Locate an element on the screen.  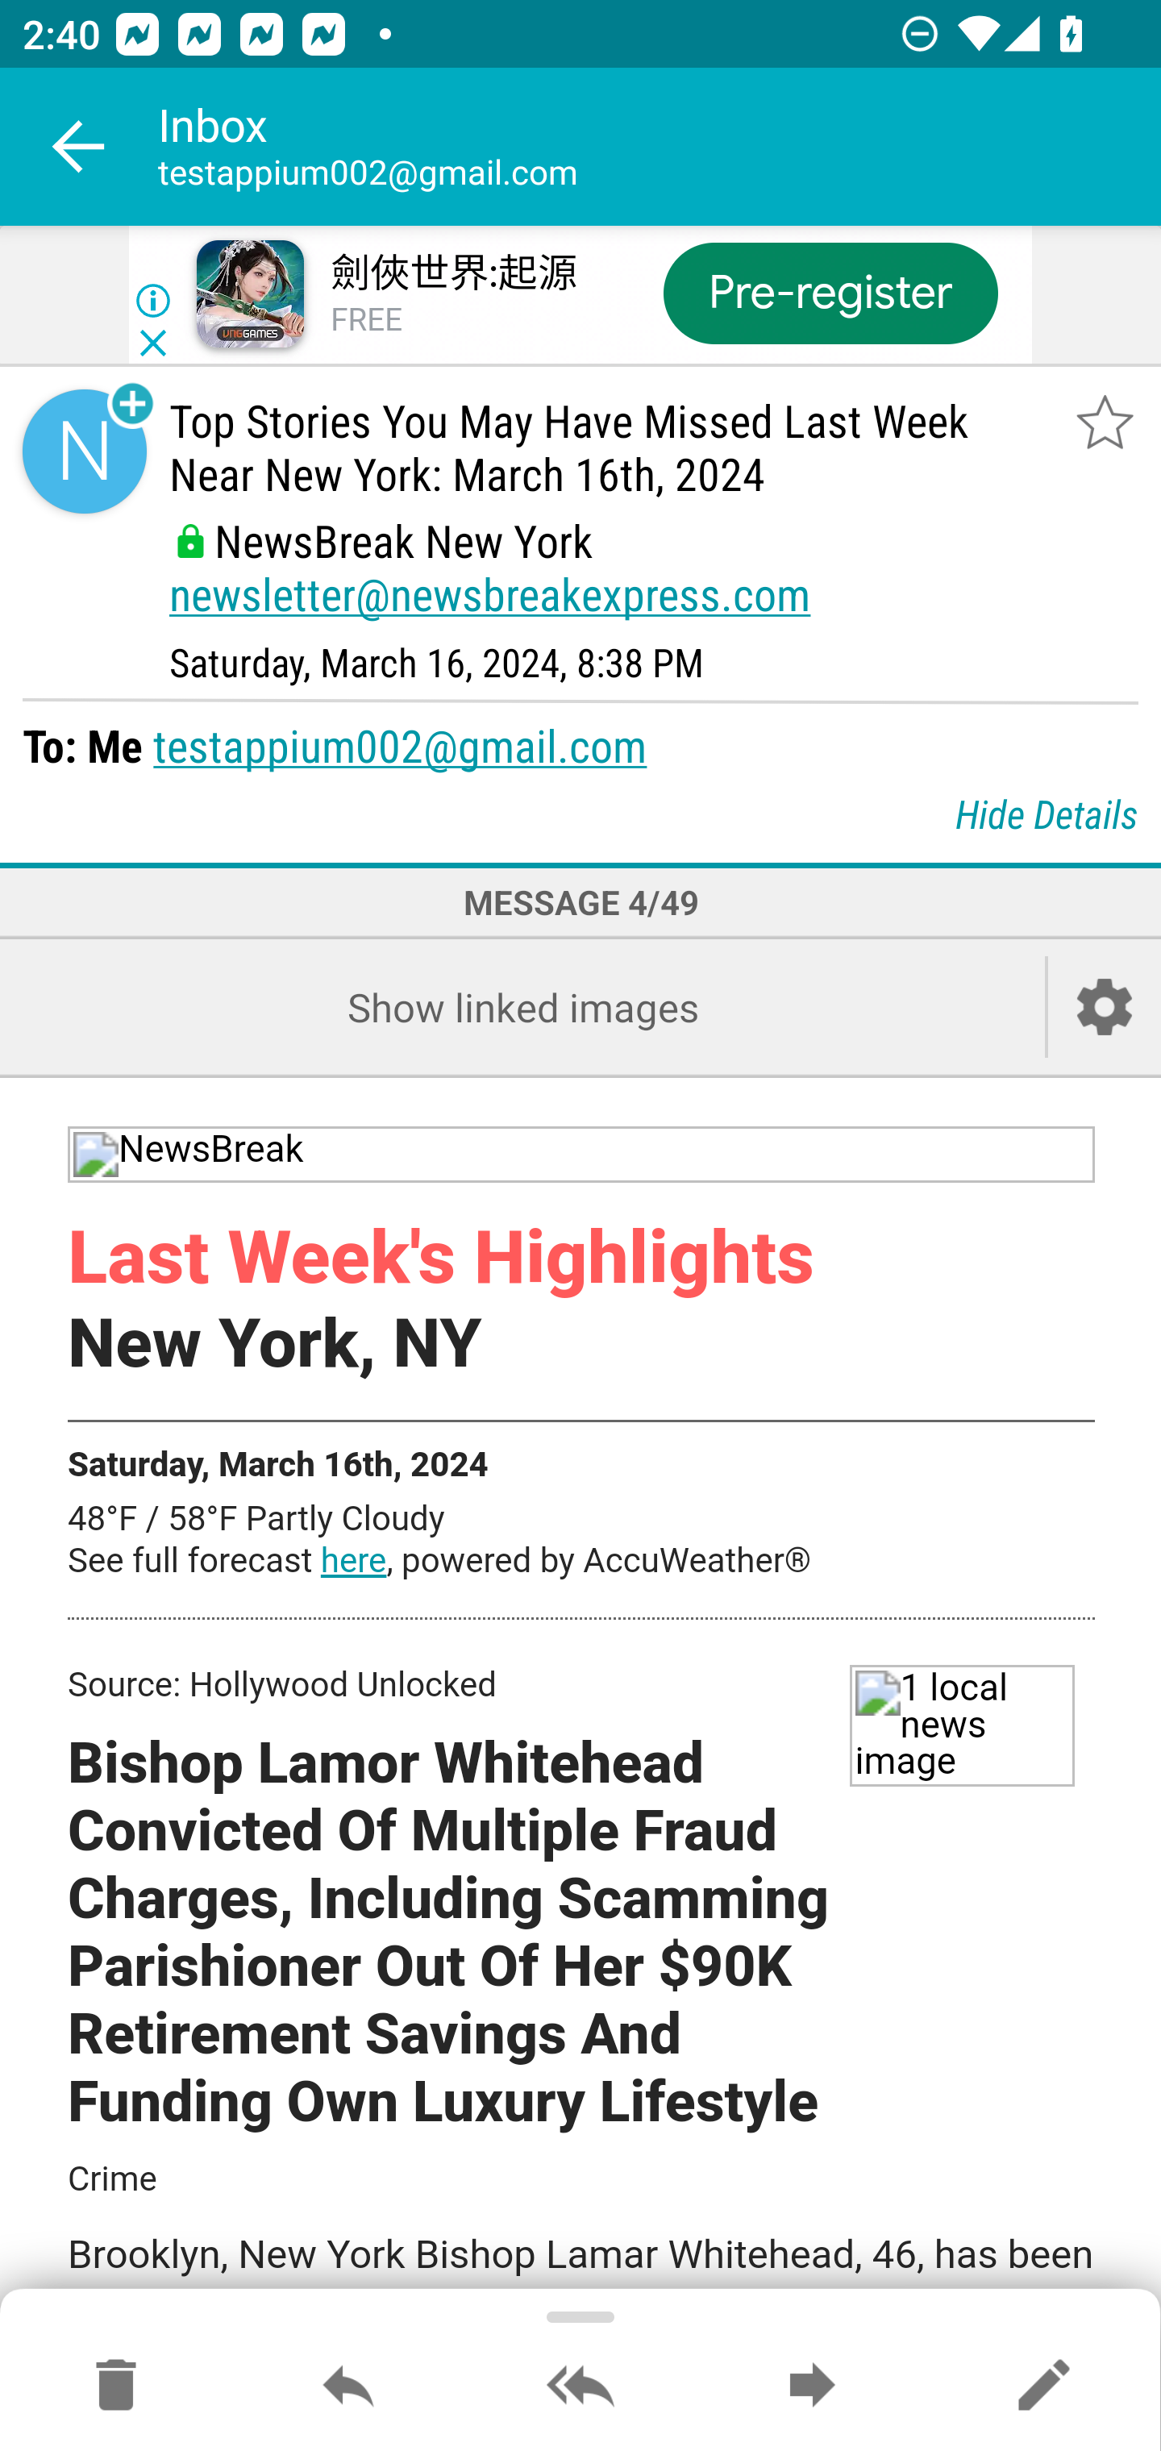
Reply is located at coordinates (348, 2386).